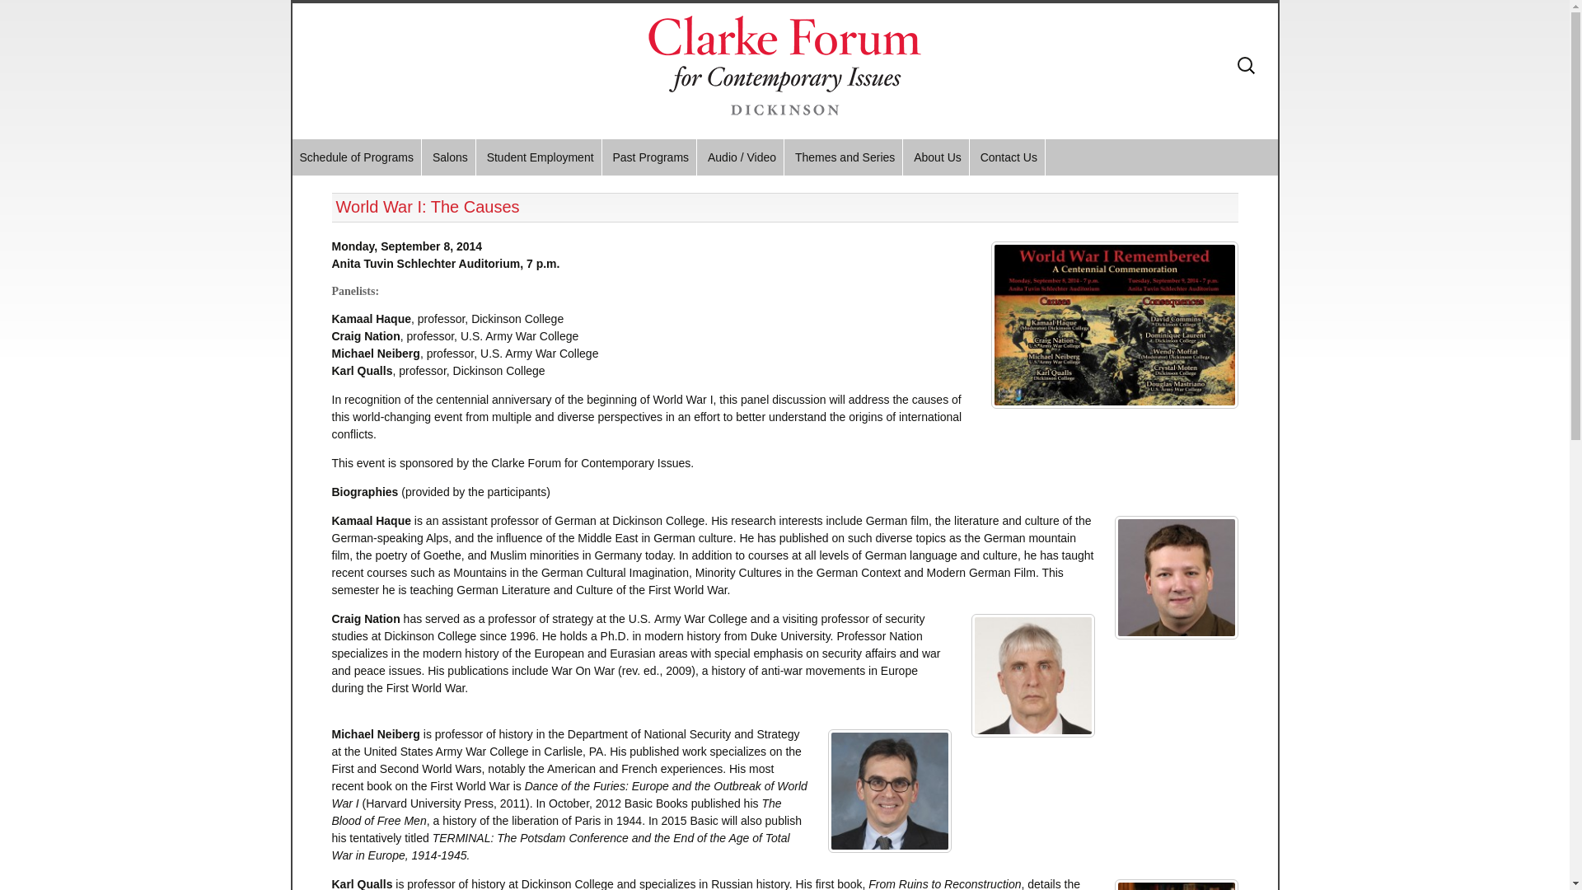 This screenshot has height=890, width=1582. I want to click on Schedule of Programs, so click(356, 157).